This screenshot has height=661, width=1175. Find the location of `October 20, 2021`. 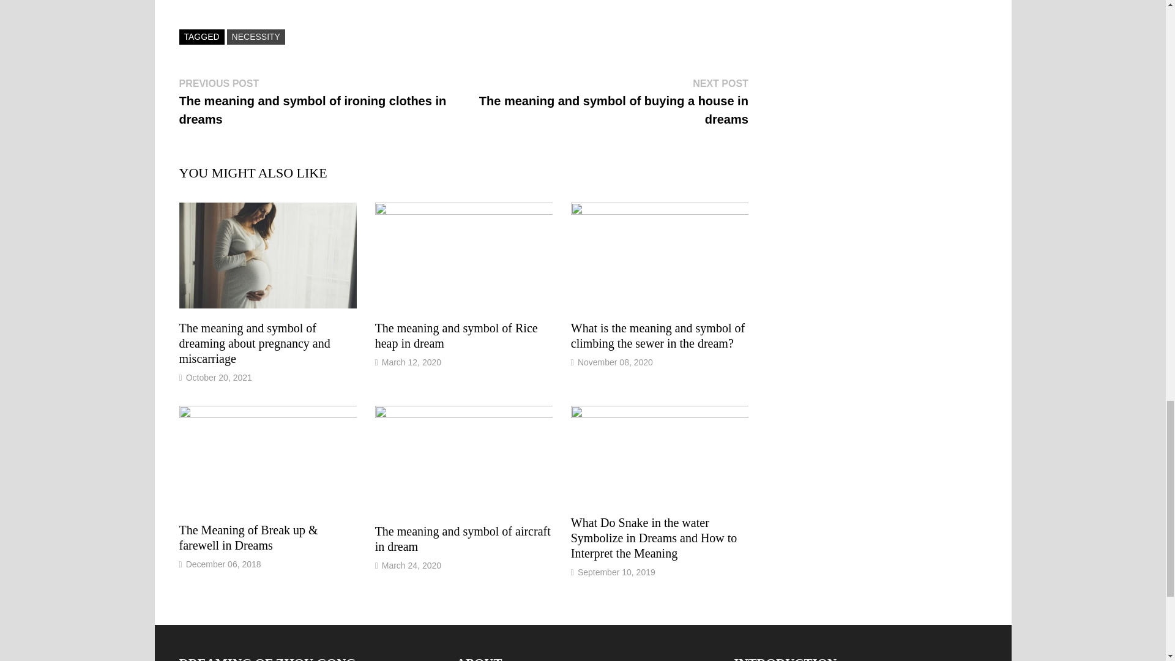

October 20, 2021 is located at coordinates (219, 378).